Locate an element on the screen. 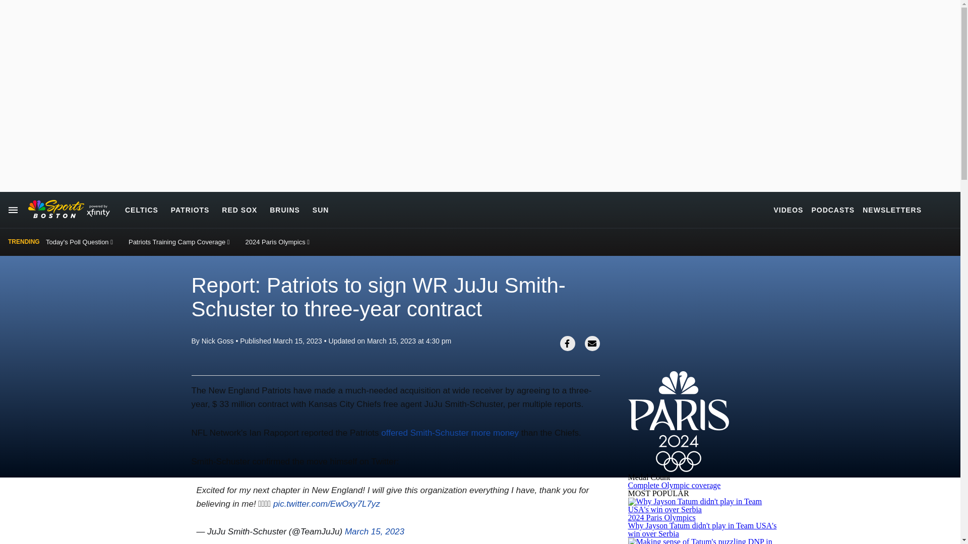 The width and height of the screenshot is (968, 544). BRUINS is located at coordinates (285, 210).